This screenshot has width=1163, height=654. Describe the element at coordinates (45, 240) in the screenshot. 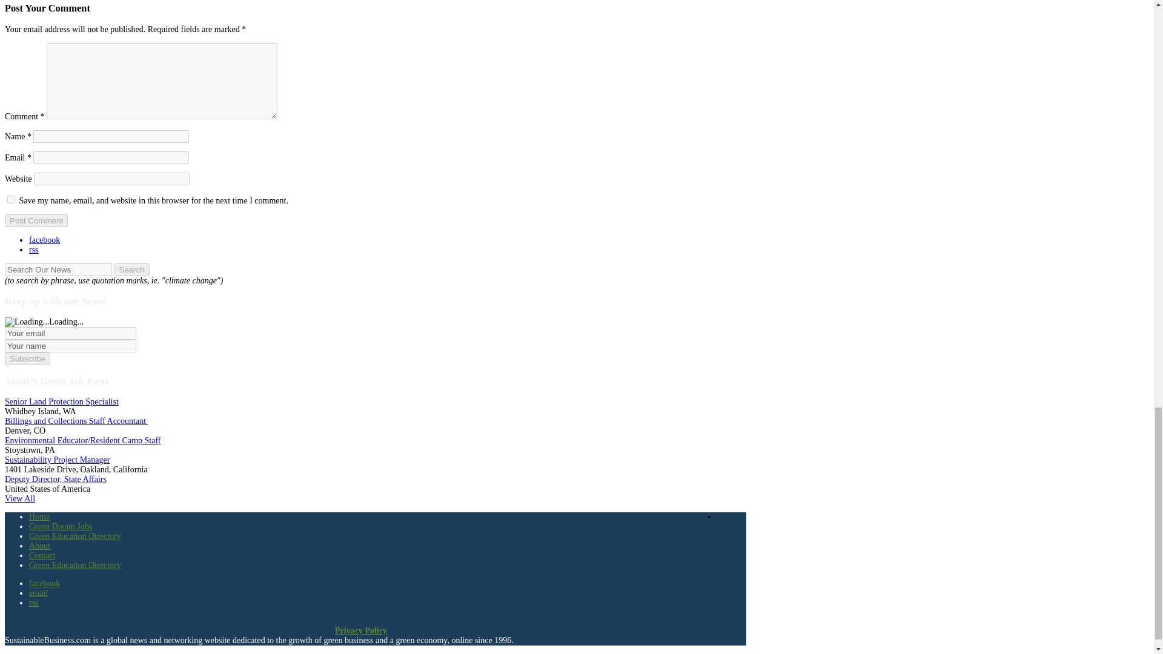

I see `Facebook` at that location.